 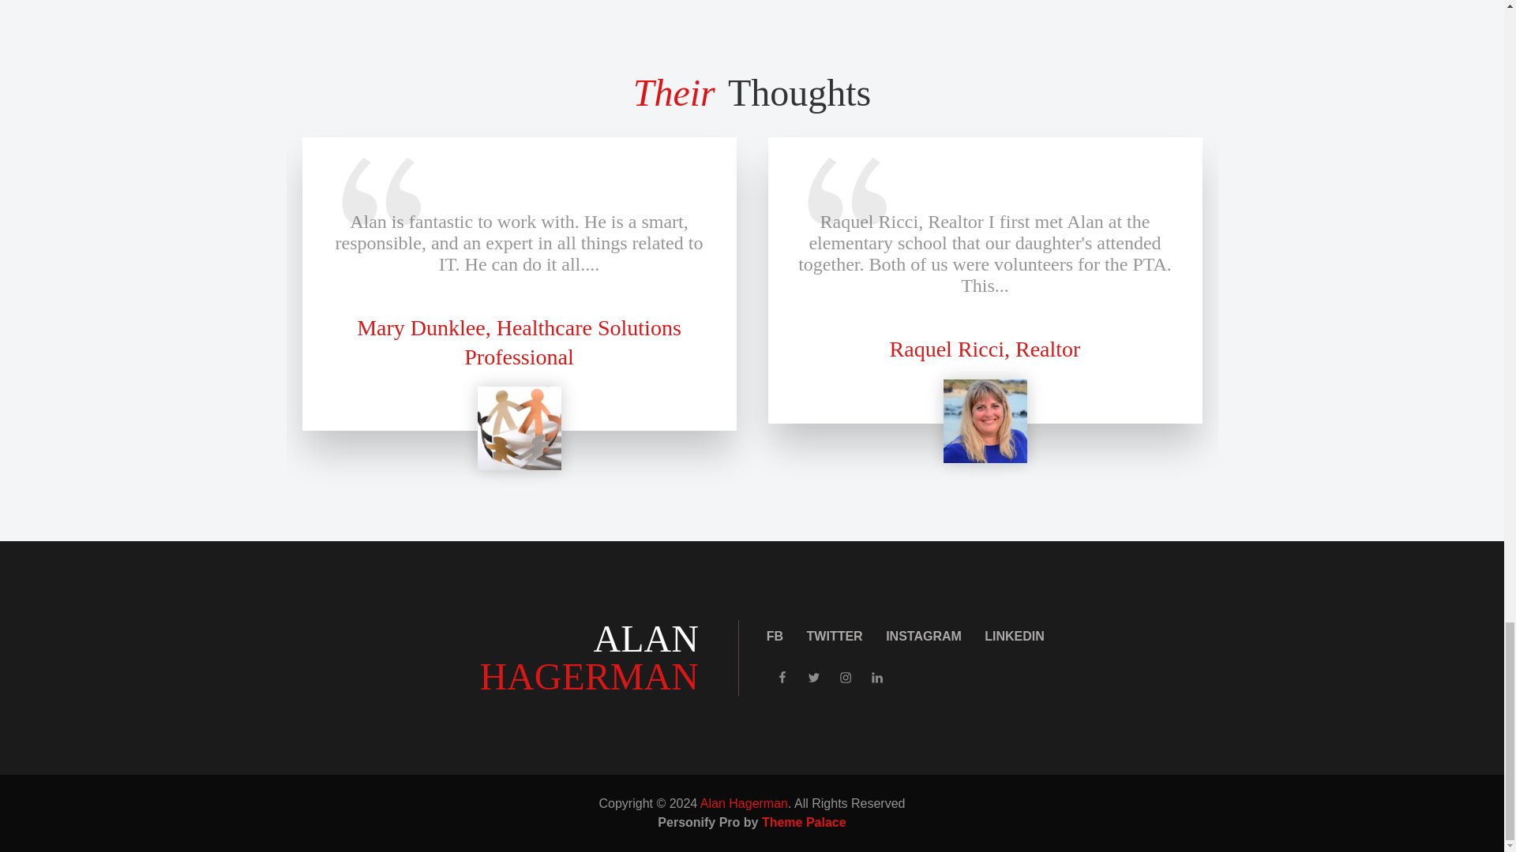 What do you see at coordinates (834, 636) in the screenshot?
I see `TWITTER` at bounding box center [834, 636].